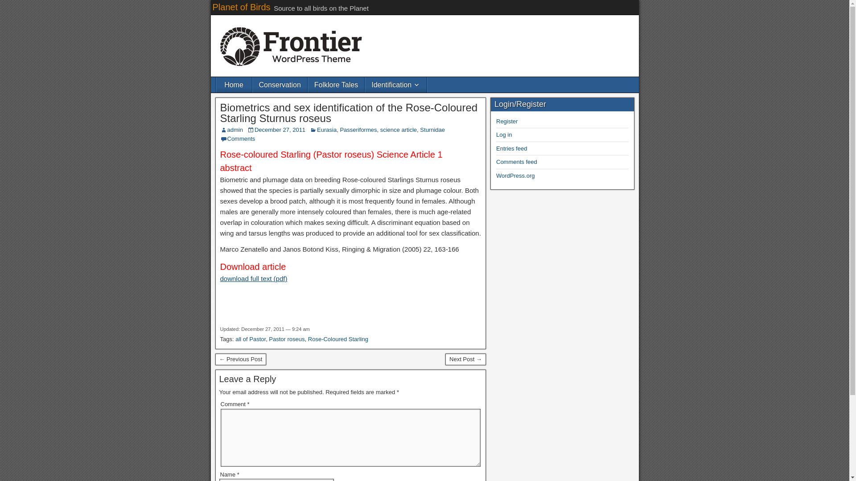  I want to click on Sturnidae, so click(432, 130).